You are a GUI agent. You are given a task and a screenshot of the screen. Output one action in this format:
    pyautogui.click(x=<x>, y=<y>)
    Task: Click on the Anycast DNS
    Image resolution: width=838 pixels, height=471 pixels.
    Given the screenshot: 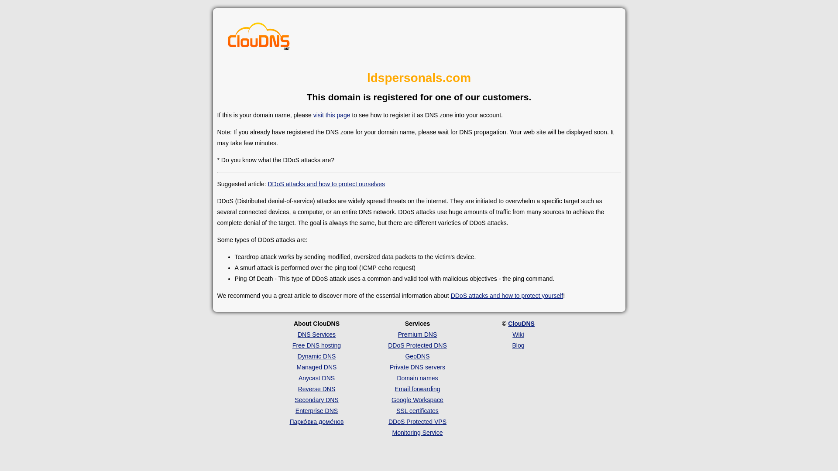 What is the action you would take?
    pyautogui.click(x=316, y=378)
    